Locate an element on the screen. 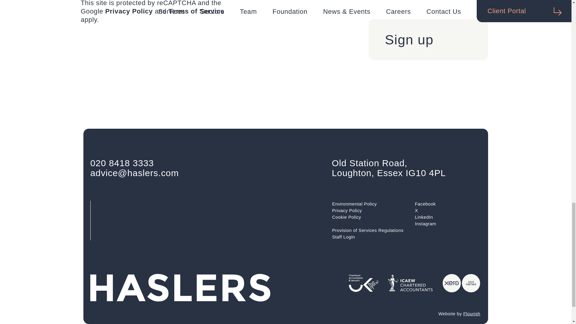 The height and width of the screenshot is (324, 576). Sign up is located at coordinates (428, 39).